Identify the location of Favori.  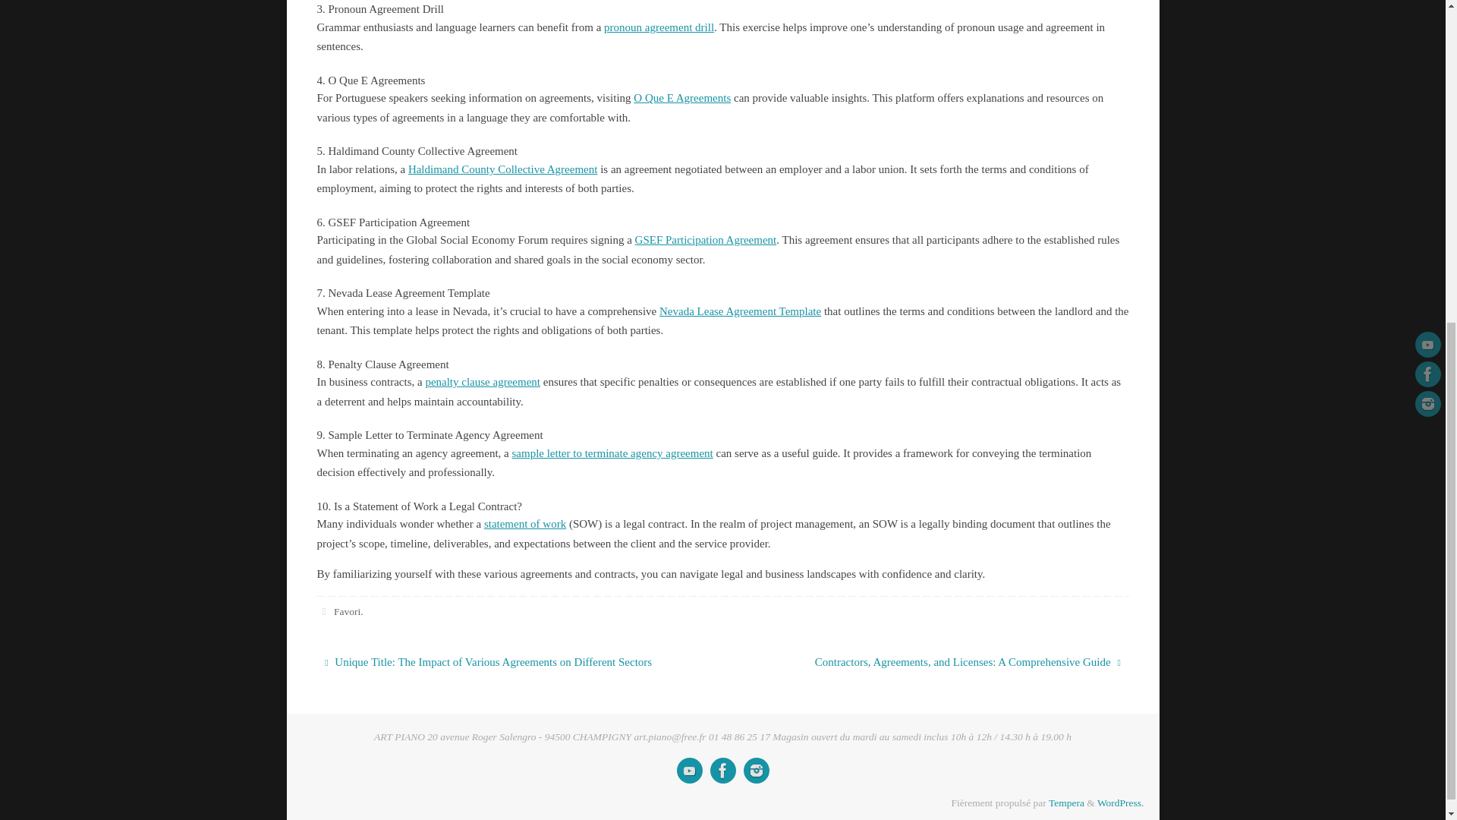
(346, 612).